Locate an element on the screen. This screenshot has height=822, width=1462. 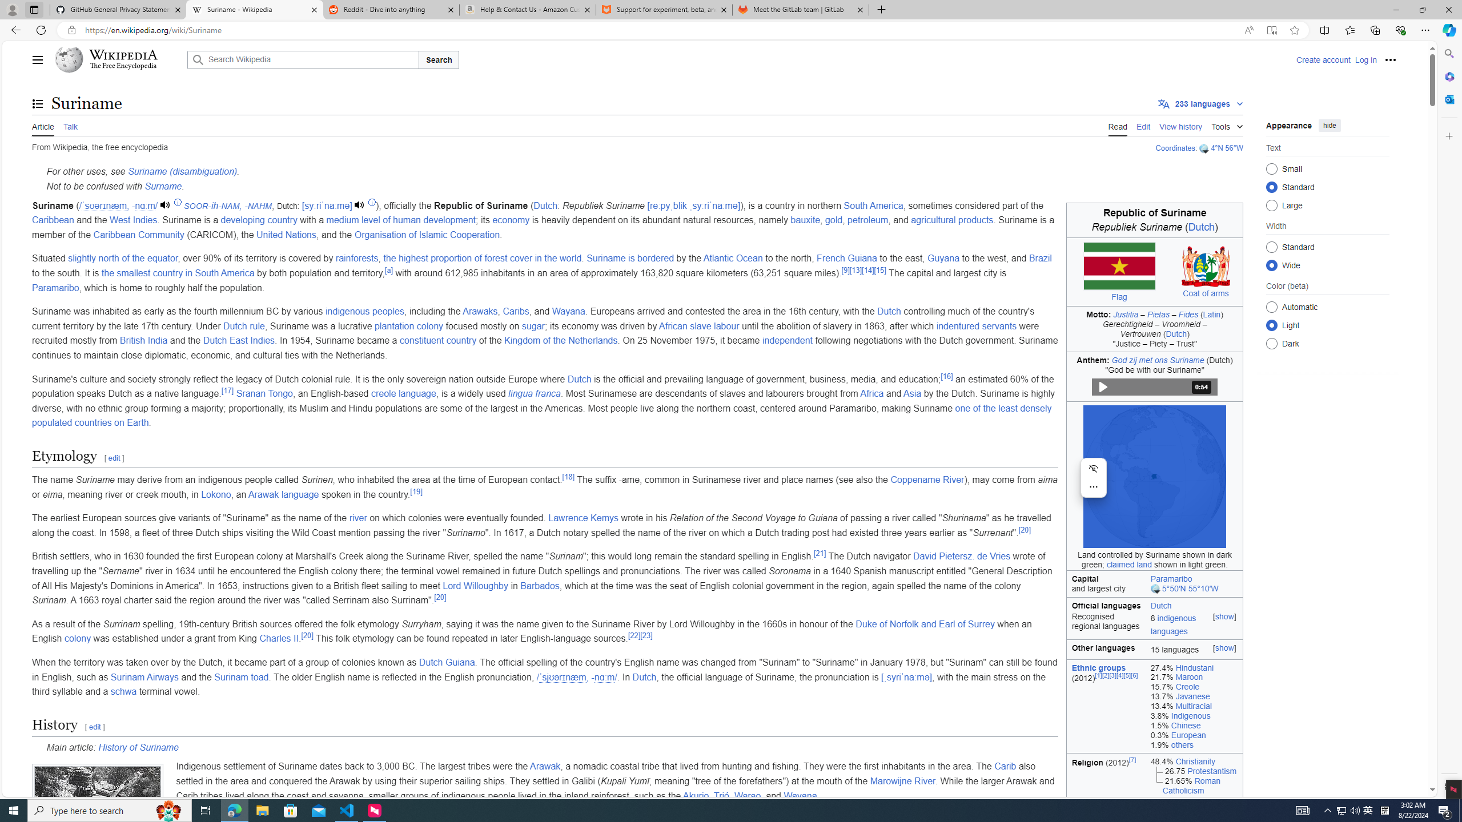
French Guiana is located at coordinates (848, 258).